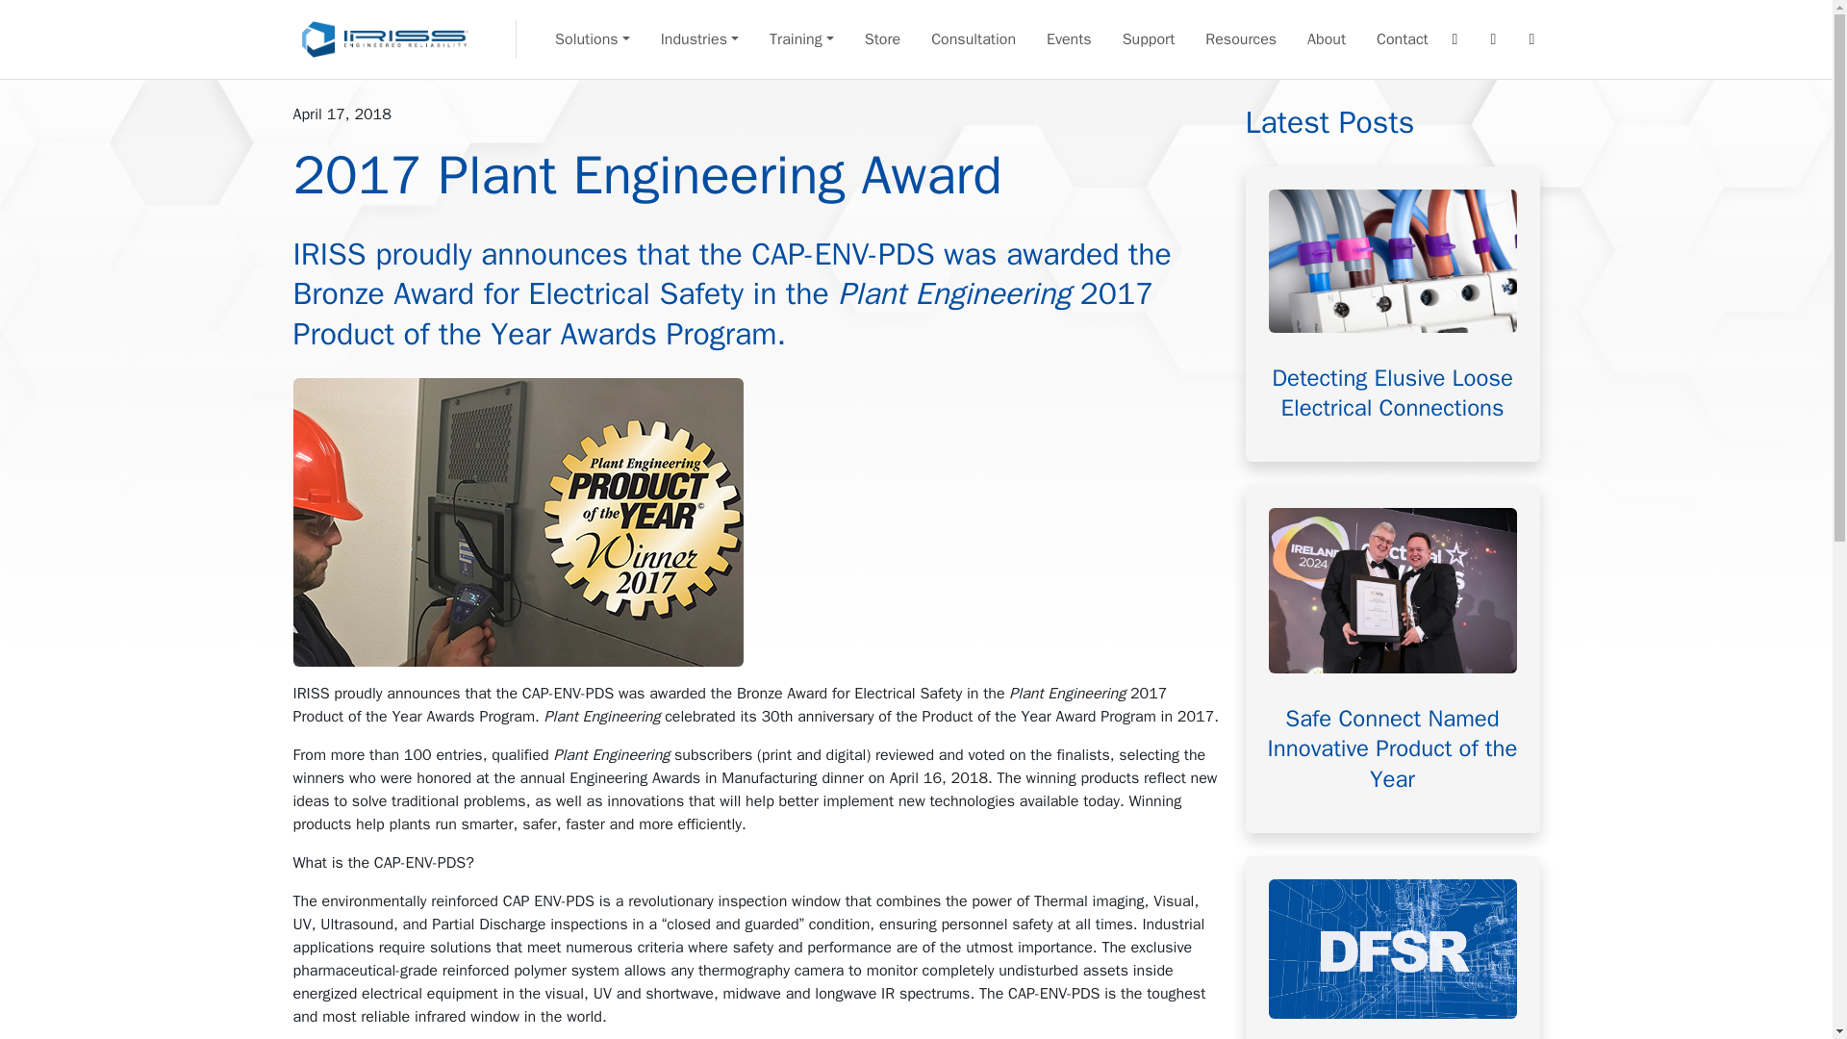 The height and width of the screenshot is (1039, 1847). Describe the element at coordinates (1403, 38) in the screenshot. I see `Contact` at that location.